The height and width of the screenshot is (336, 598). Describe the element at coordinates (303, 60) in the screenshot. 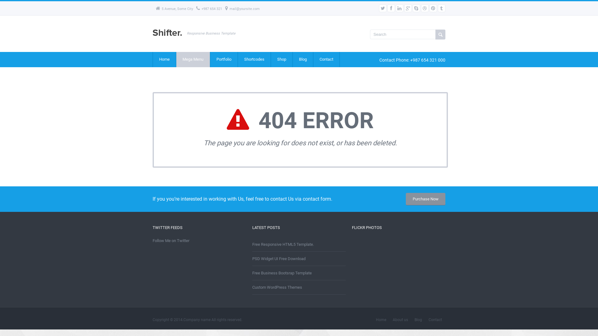

I see `Blog` at that location.